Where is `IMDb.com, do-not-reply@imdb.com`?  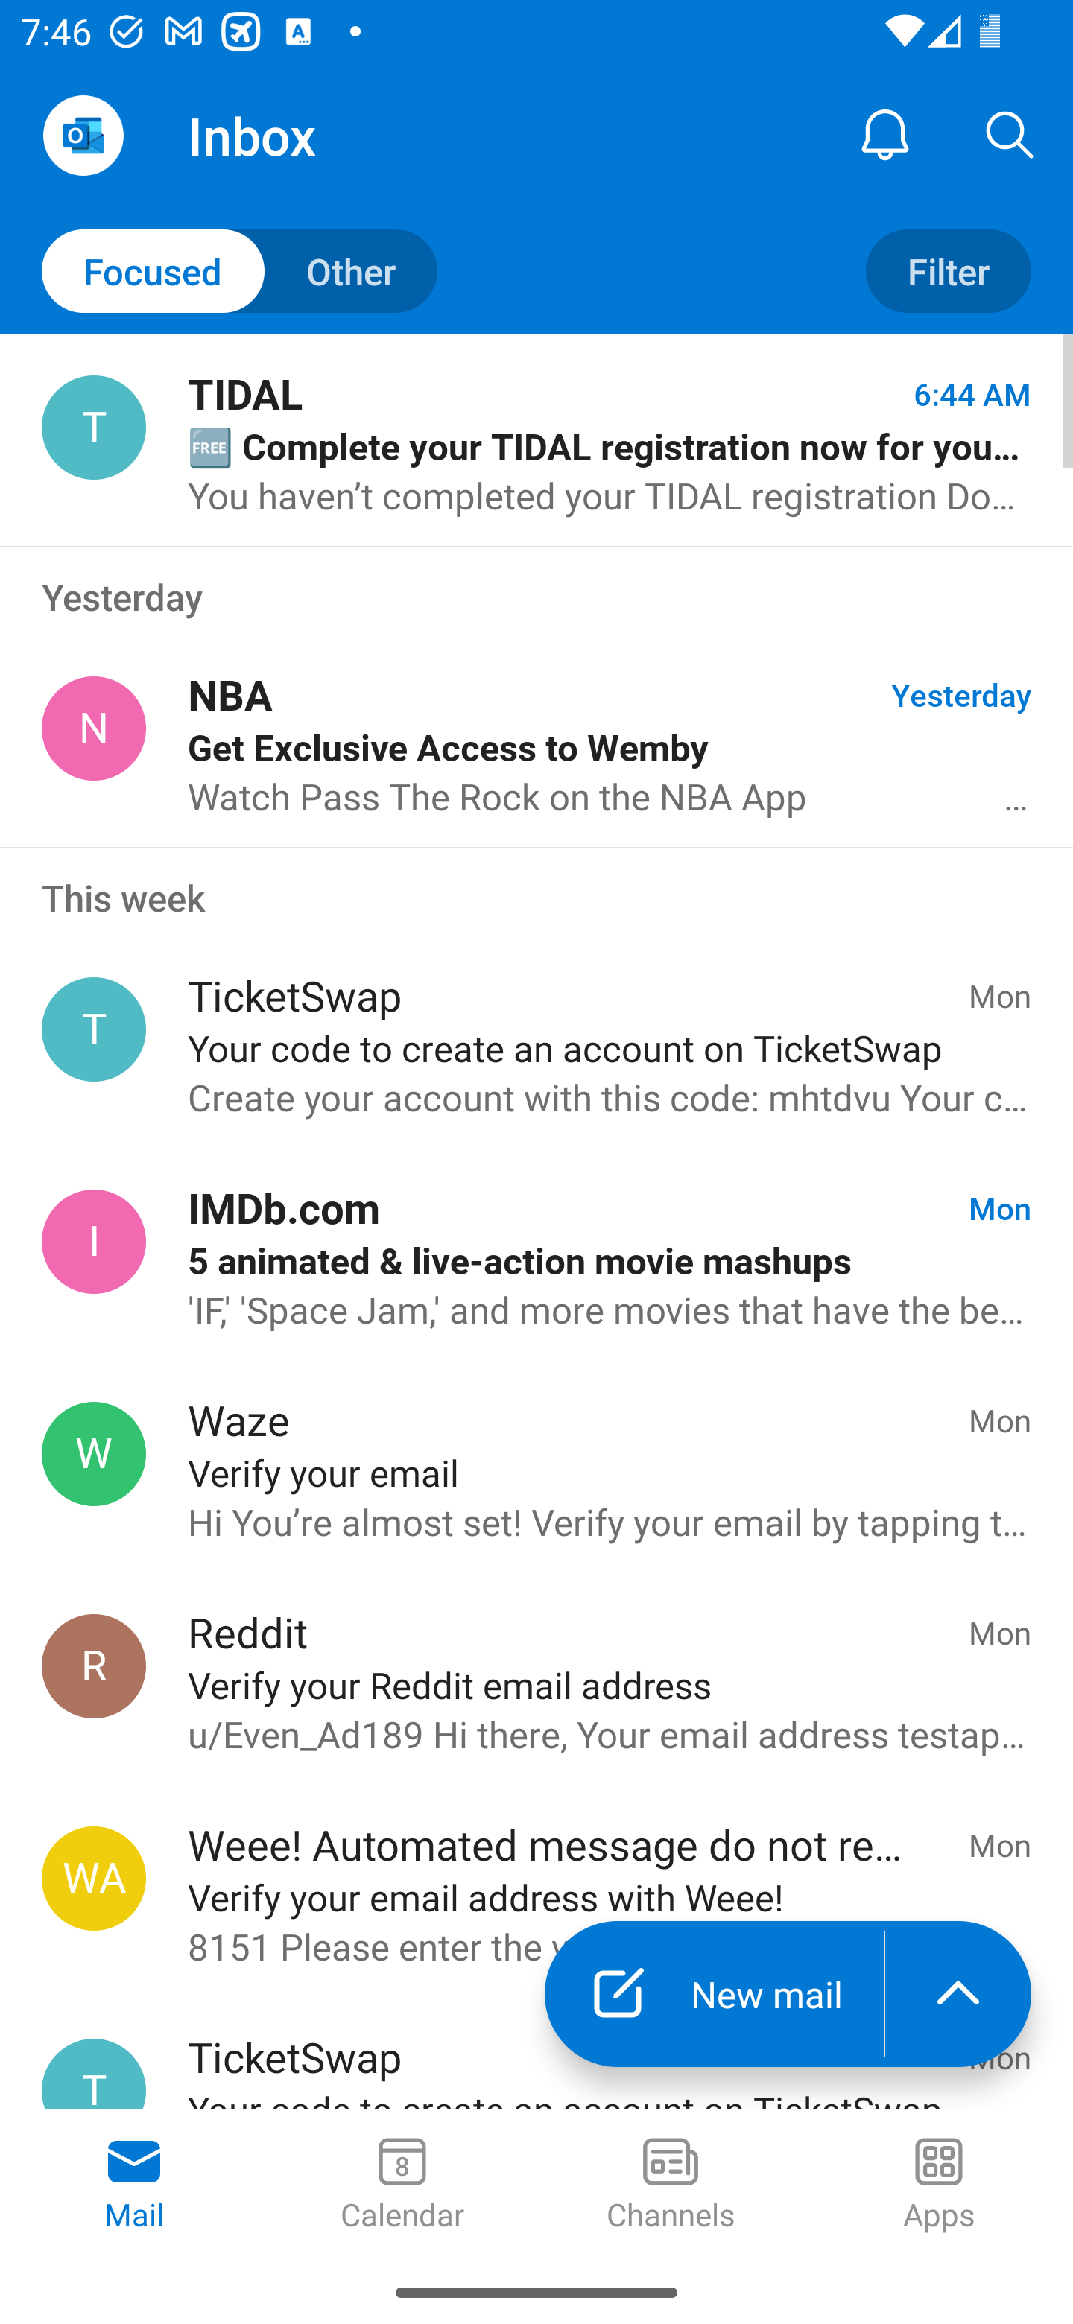
IMDb.com, do-not-reply@imdb.com is located at coordinates (94, 1242).